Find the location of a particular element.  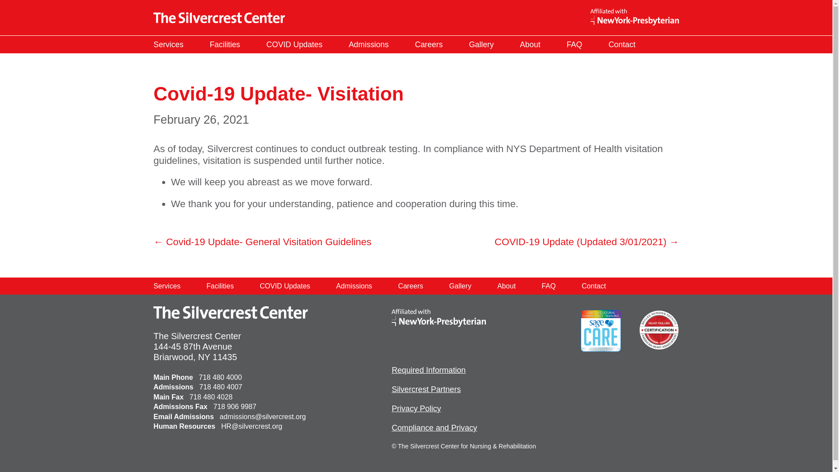

Privacy Policy is located at coordinates (416, 408).